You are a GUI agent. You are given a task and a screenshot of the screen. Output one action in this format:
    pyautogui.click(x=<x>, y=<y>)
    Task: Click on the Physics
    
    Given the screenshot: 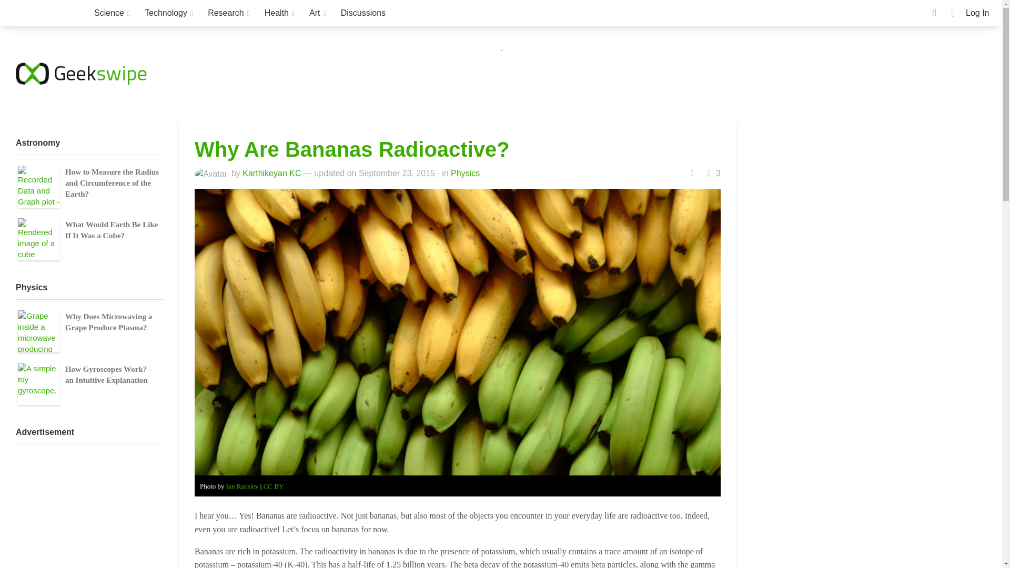 What is the action you would take?
    pyautogui.click(x=465, y=173)
    